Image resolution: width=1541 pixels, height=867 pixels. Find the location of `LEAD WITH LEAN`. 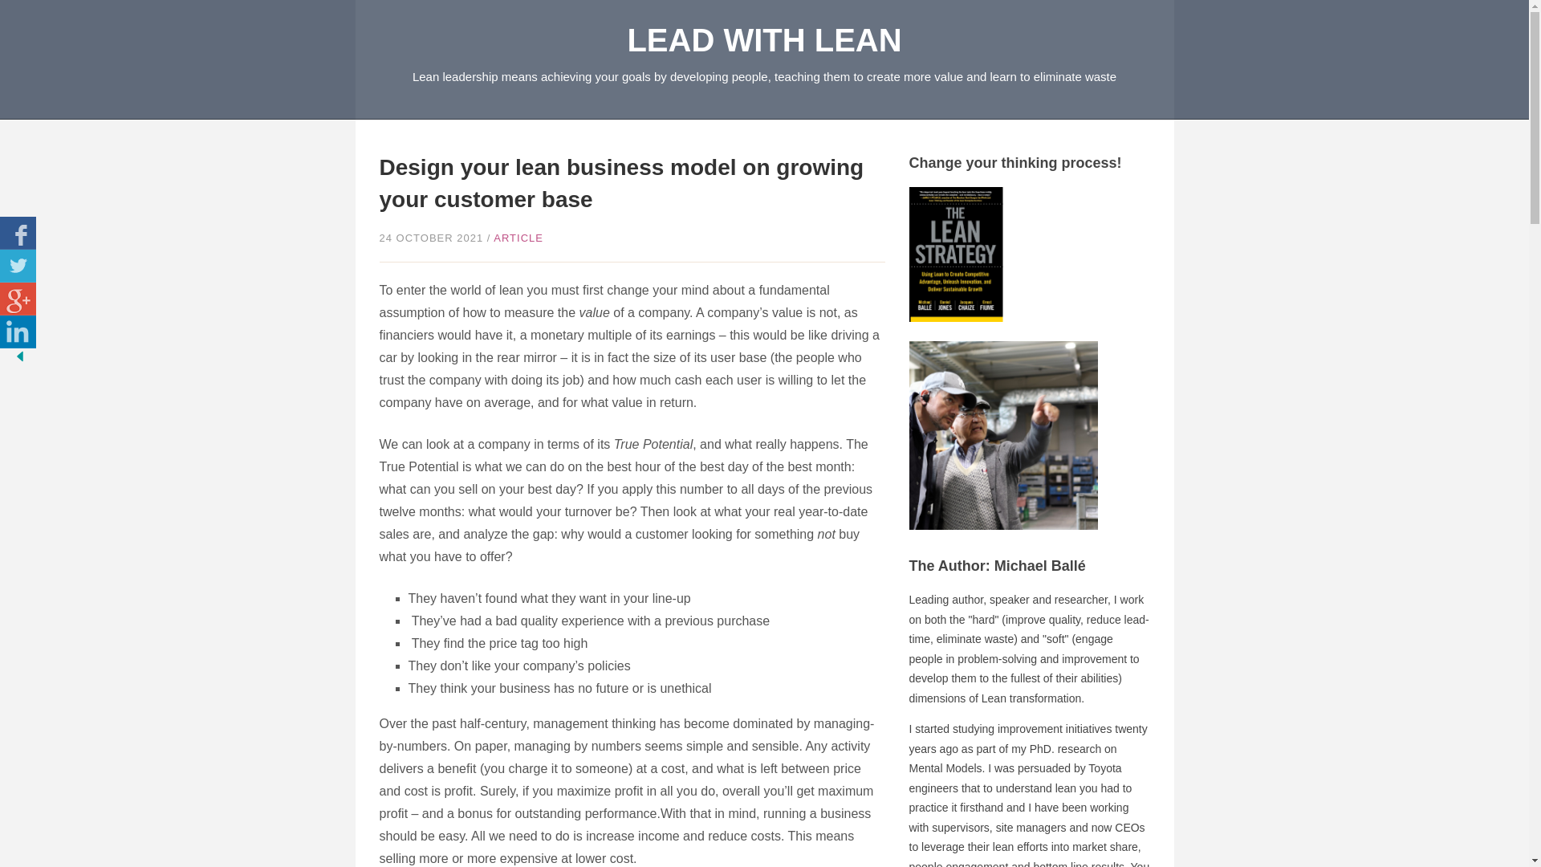

LEAD WITH LEAN is located at coordinates (764, 40).